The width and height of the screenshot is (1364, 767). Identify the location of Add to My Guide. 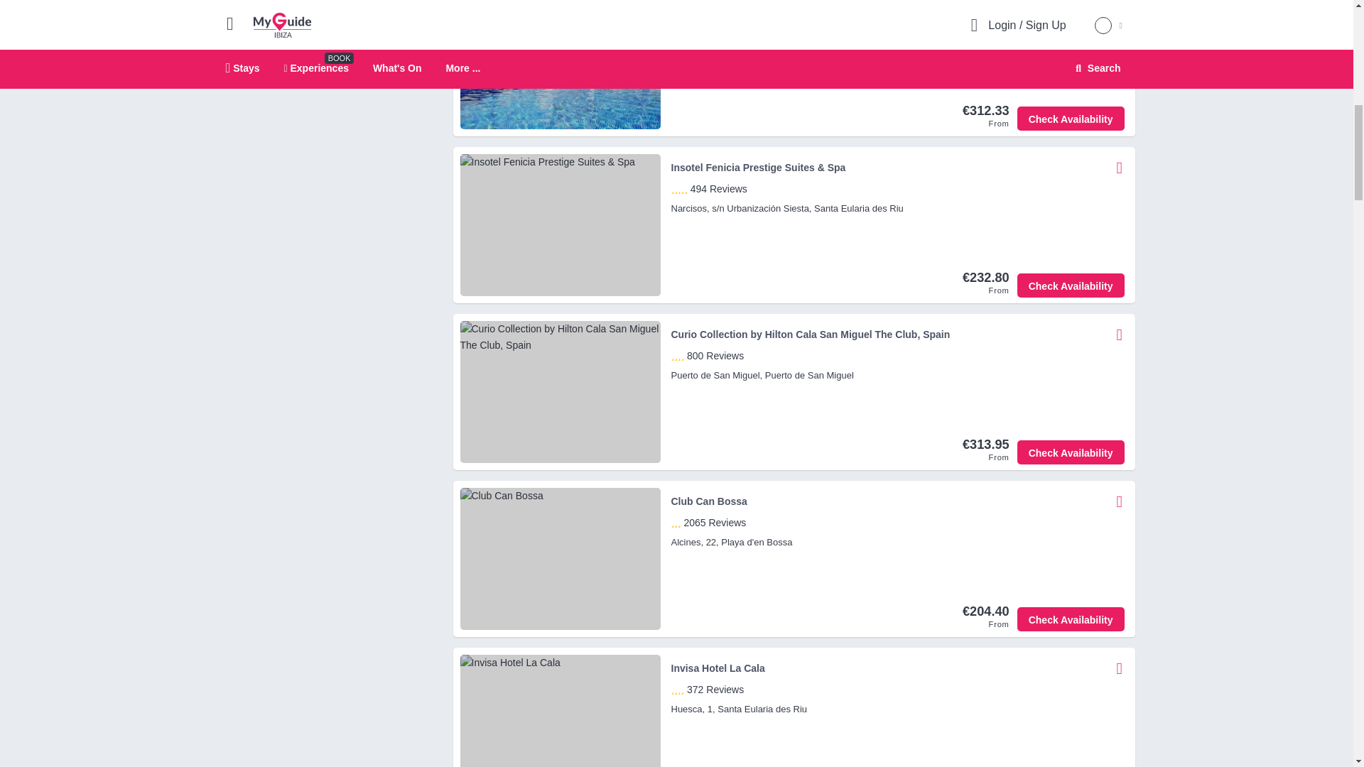
(1120, 7).